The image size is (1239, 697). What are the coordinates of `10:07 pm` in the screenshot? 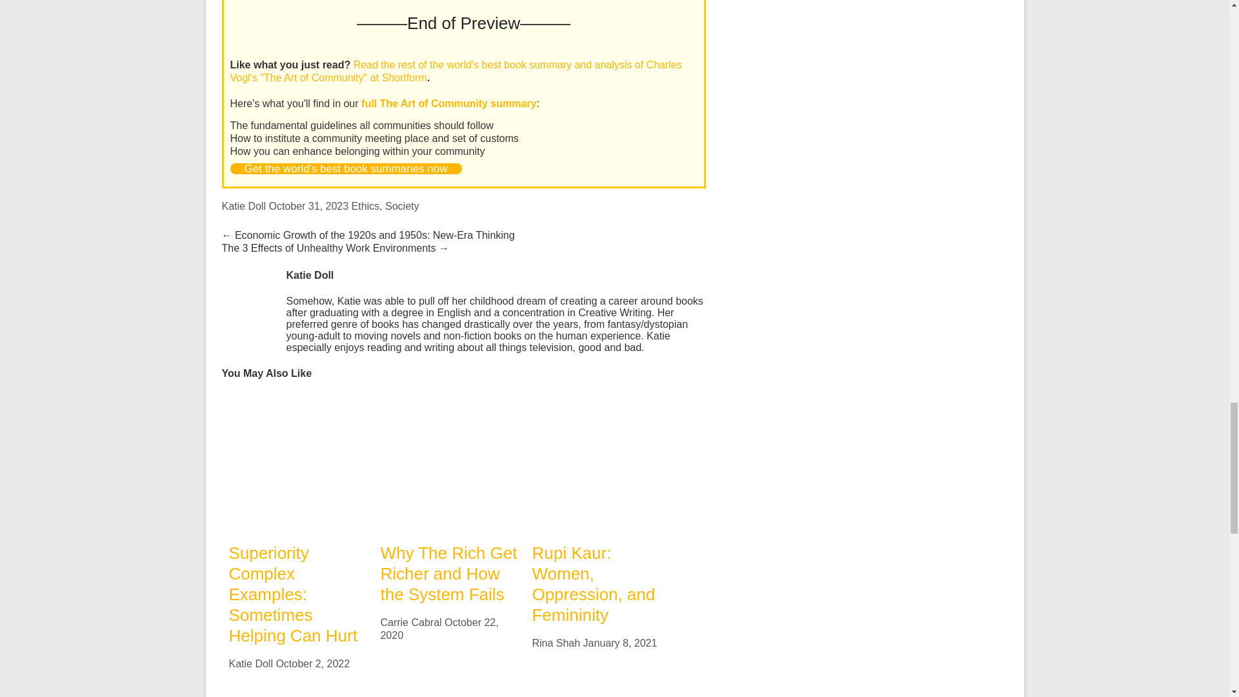 It's located at (439, 629).